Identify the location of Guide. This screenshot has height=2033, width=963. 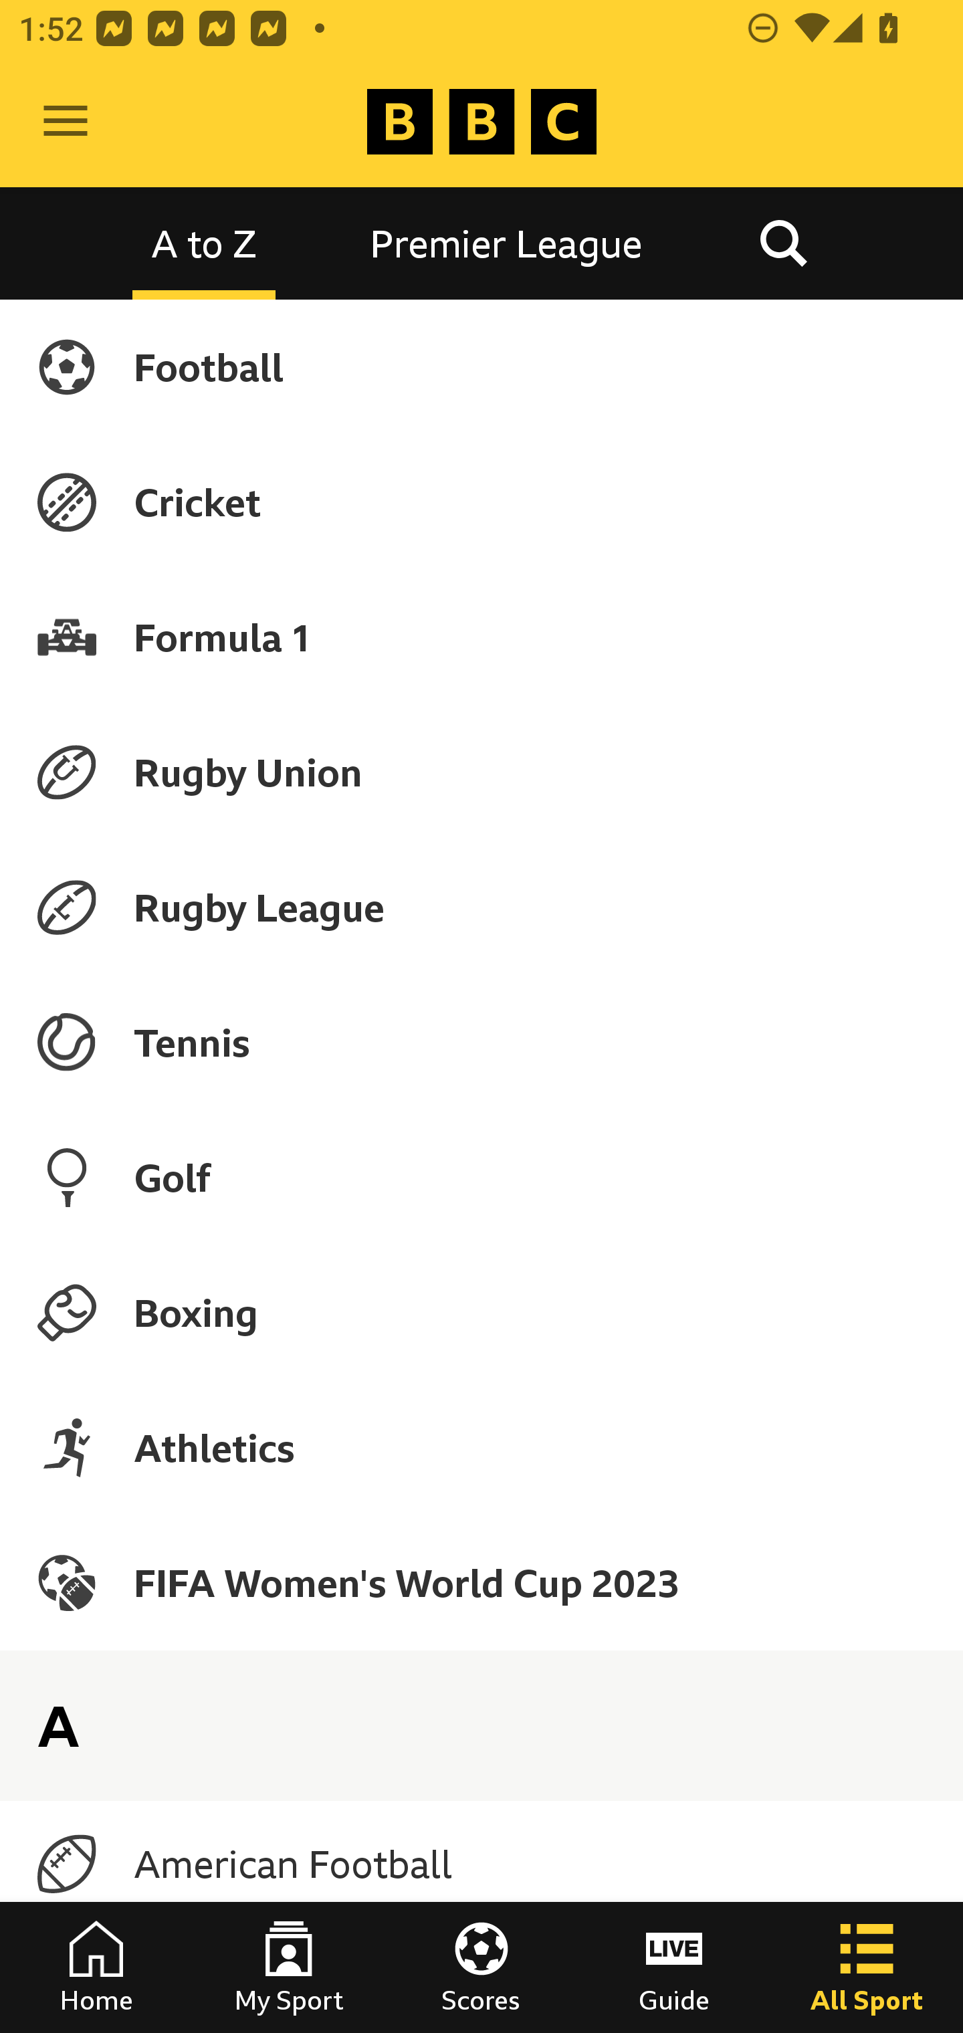
(674, 1967).